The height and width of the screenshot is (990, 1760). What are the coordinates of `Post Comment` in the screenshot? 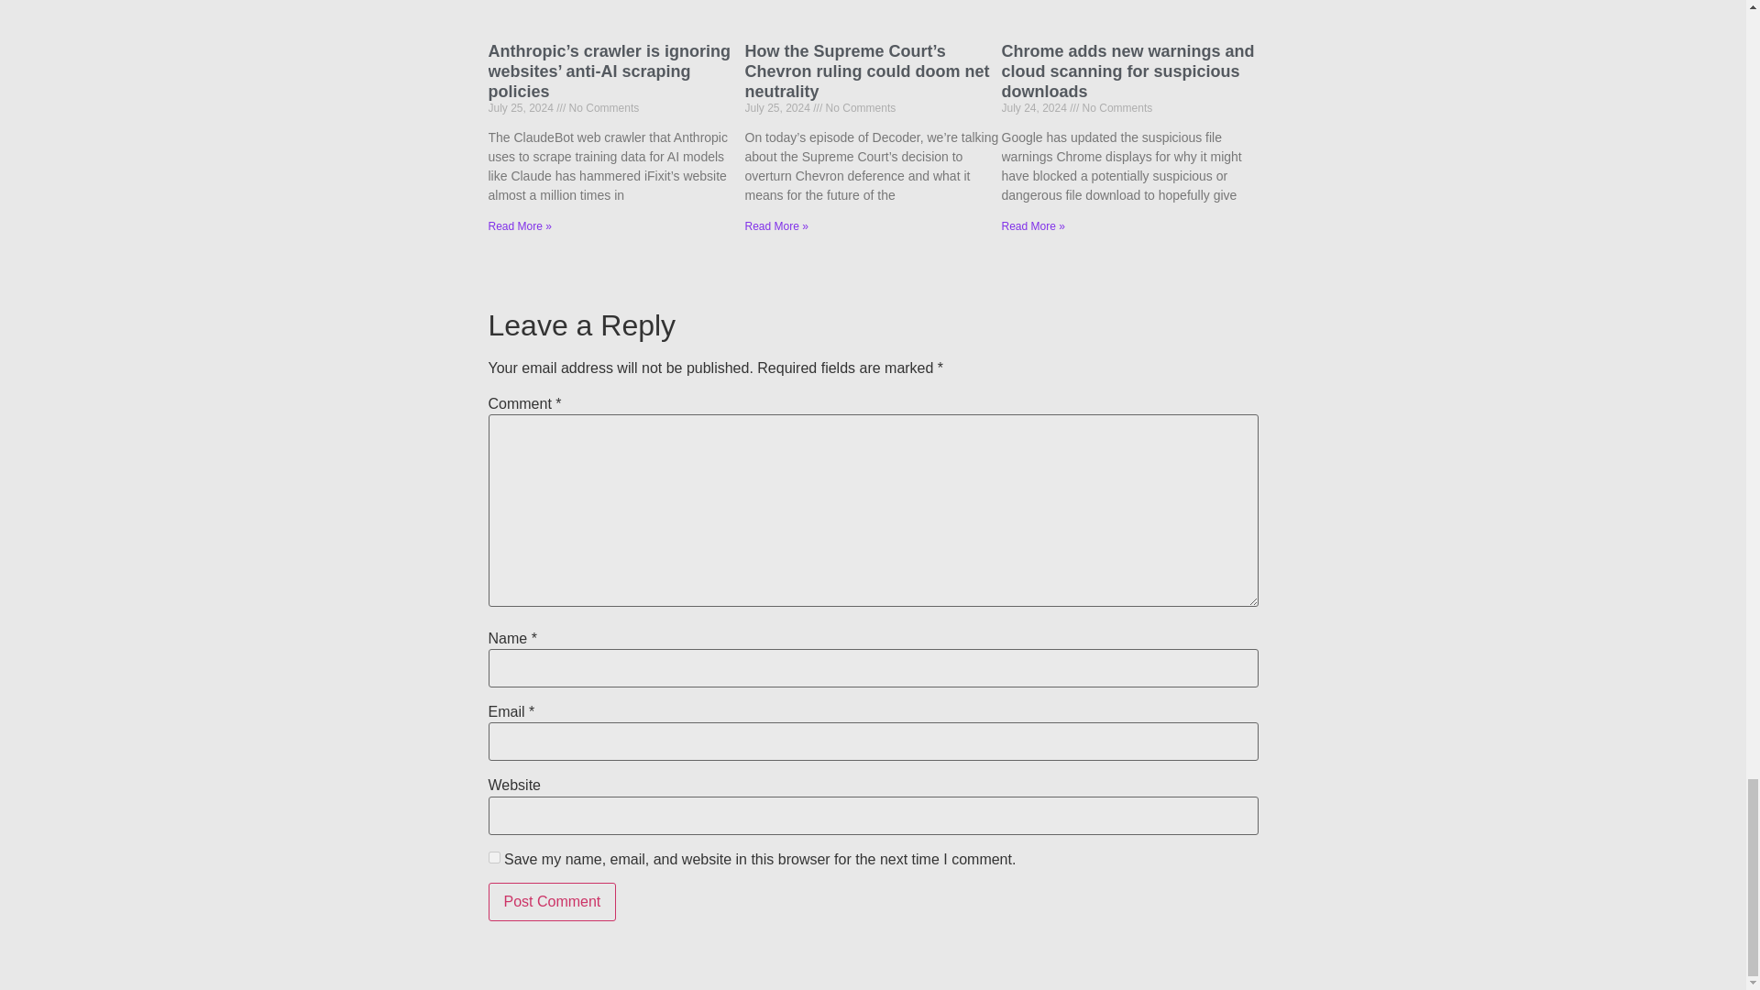 It's located at (552, 902).